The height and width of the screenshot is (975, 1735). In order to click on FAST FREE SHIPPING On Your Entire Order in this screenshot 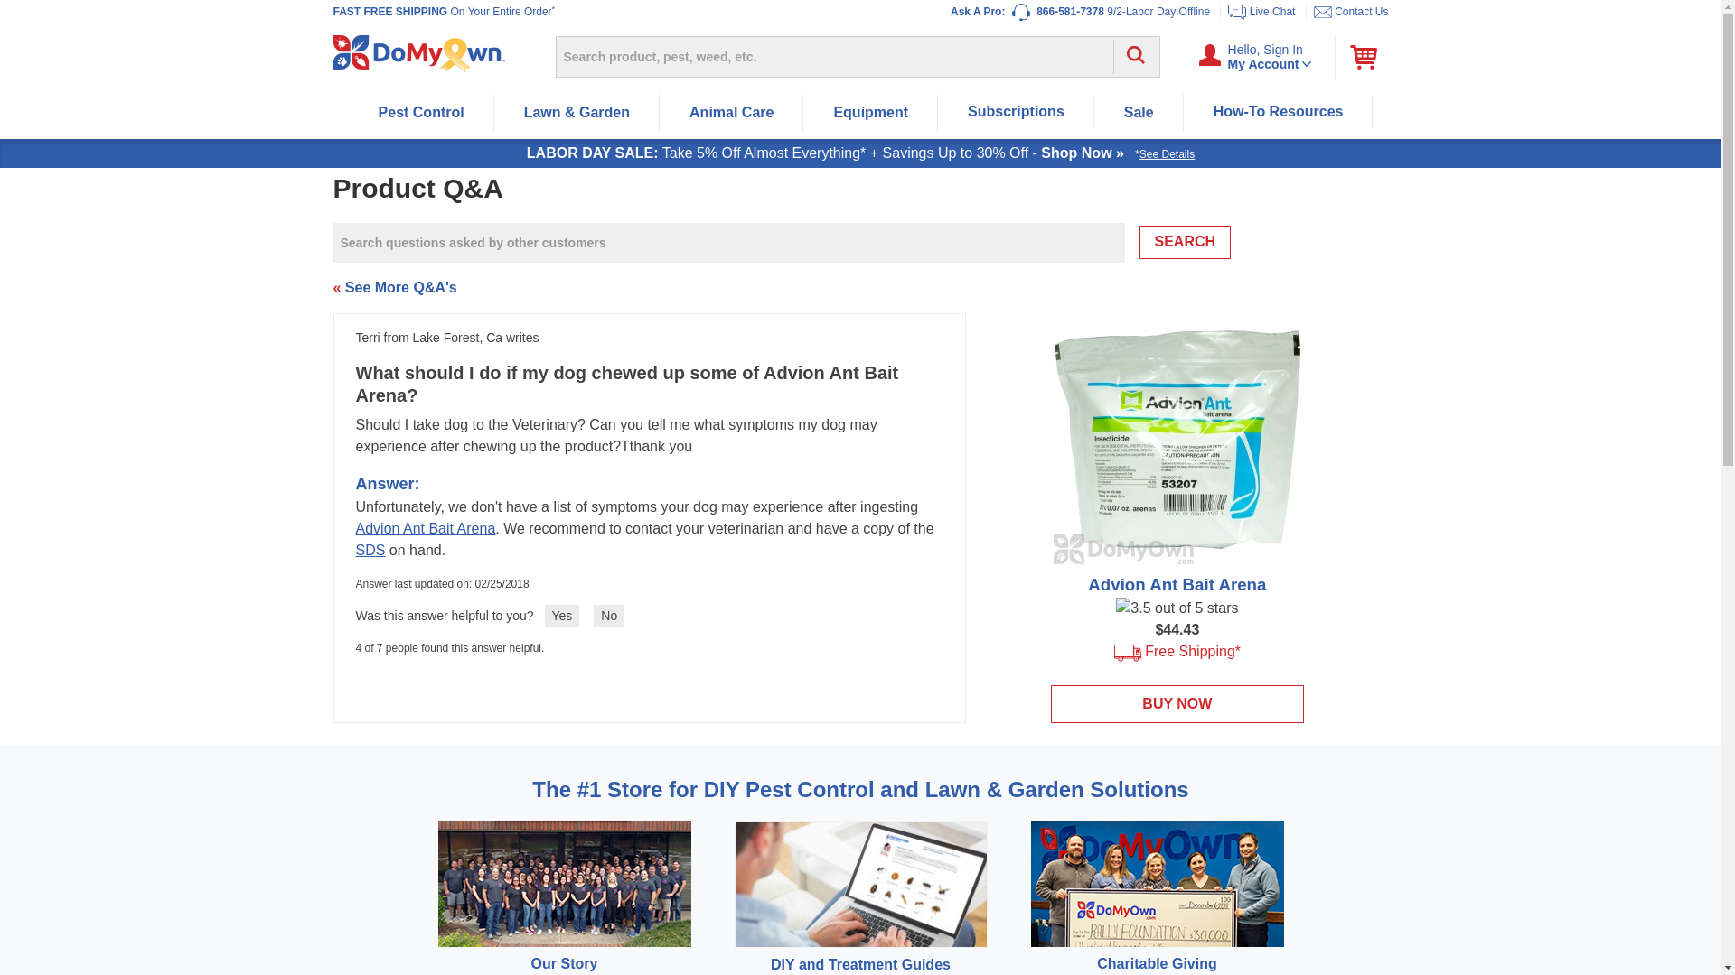, I will do `click(1278, 111)`.